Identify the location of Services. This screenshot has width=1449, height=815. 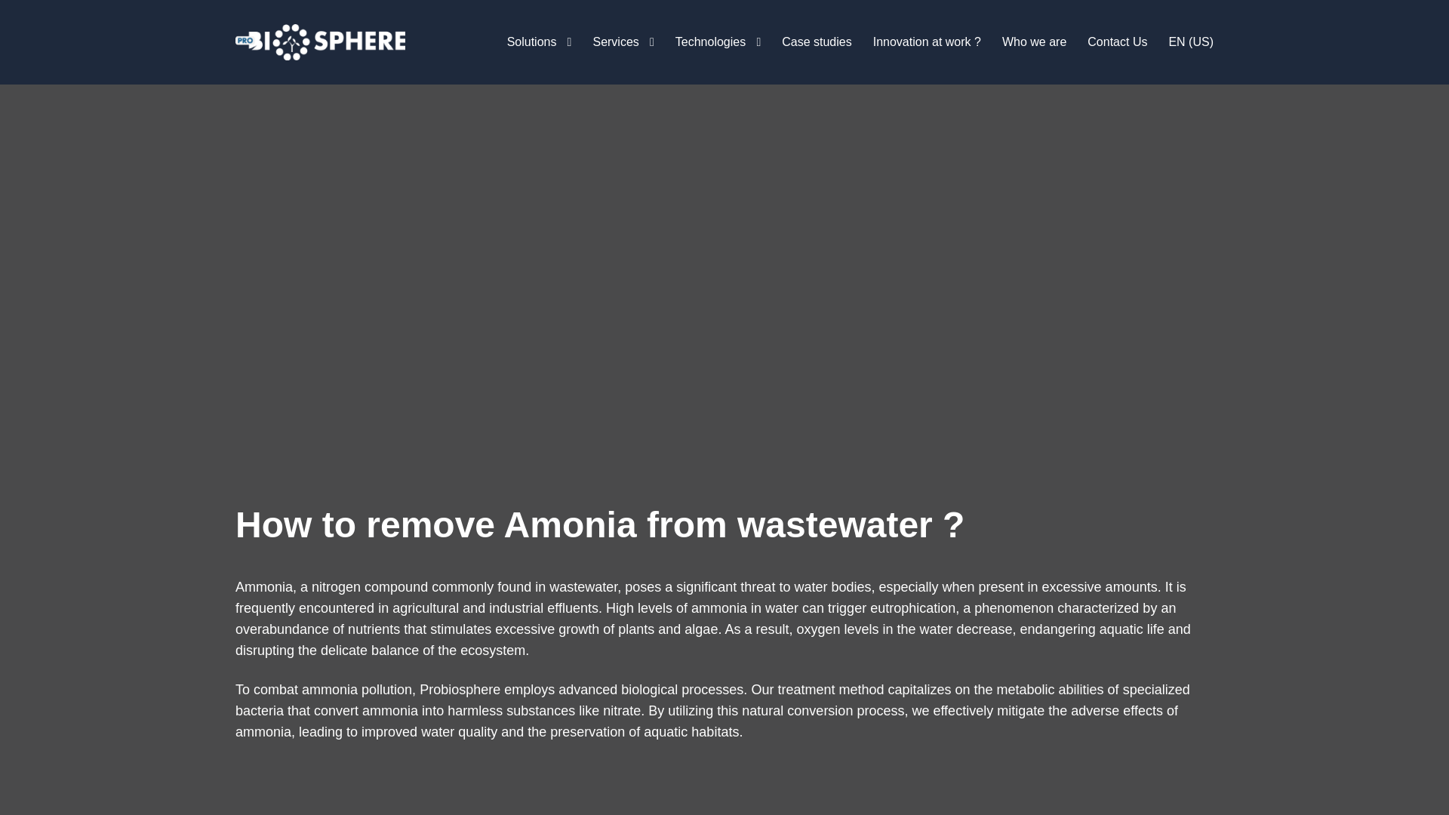
(616, 42).